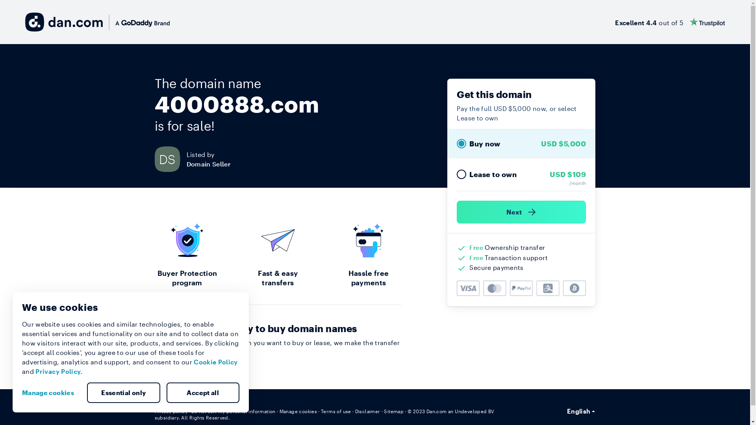  Describe the element at coordinates (58, 371) in the screenshot. I see `Privacy Policy` at that location.